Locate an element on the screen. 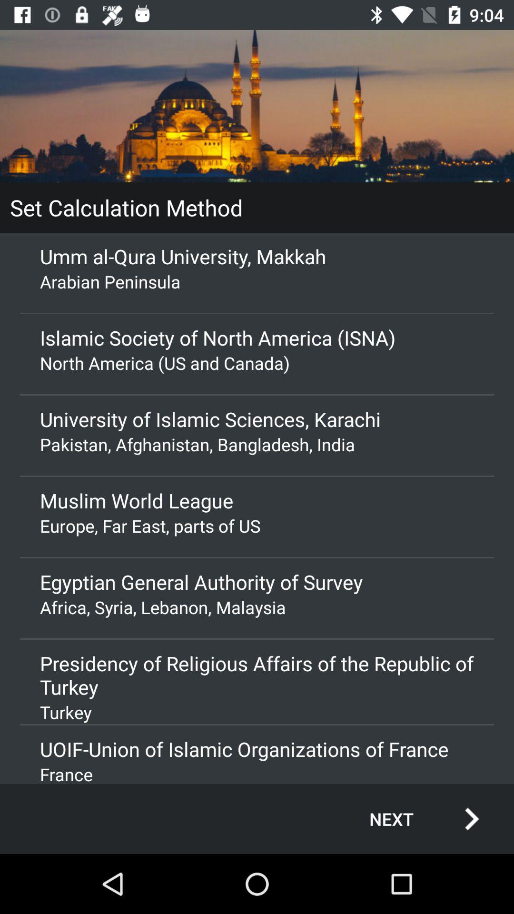  turn off the app below the umm al qura app is located at coordinates (257, 281).